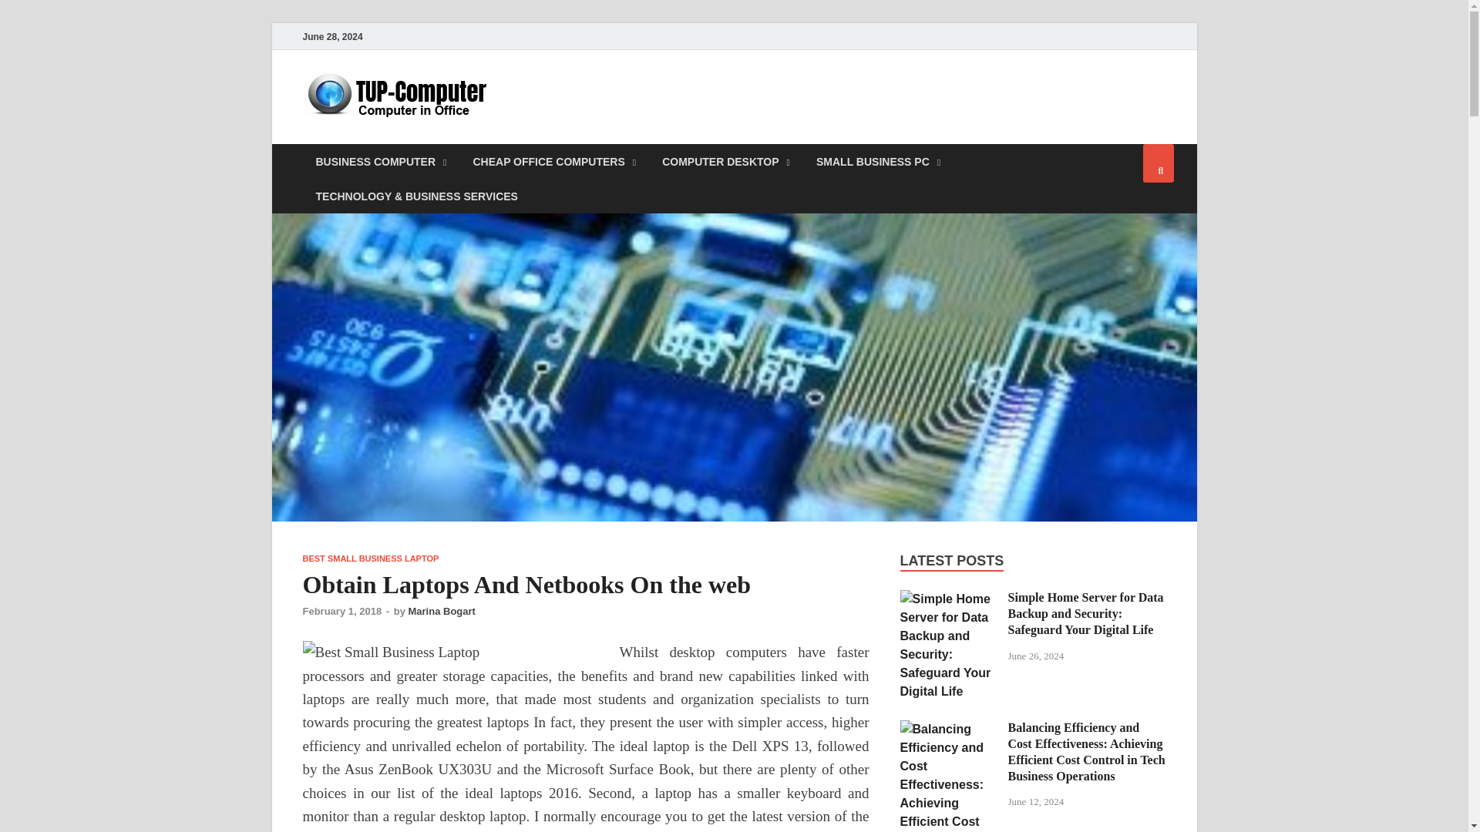 The height and width of the screenshot is (832, 1480). I want to click on February 1, 2018, so click(341, 612).